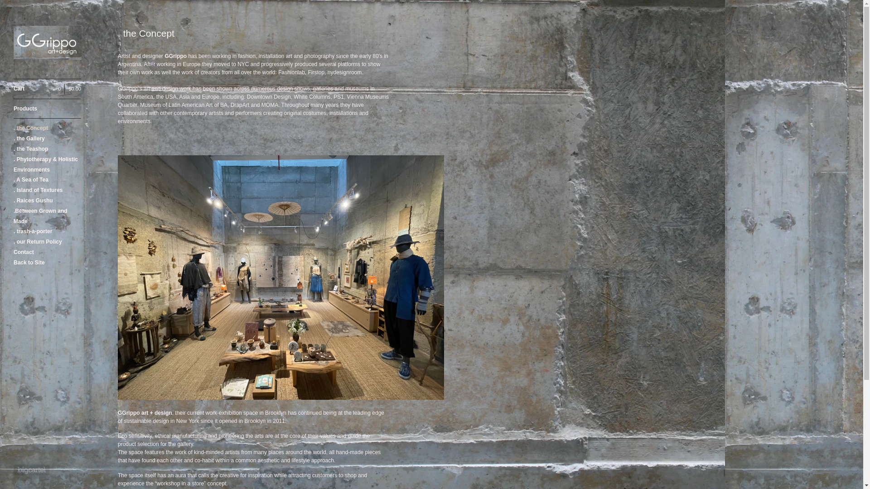  Describe the element at coordinates (47, 242) in the screenshot. I see `. our Return Policy` at that location.